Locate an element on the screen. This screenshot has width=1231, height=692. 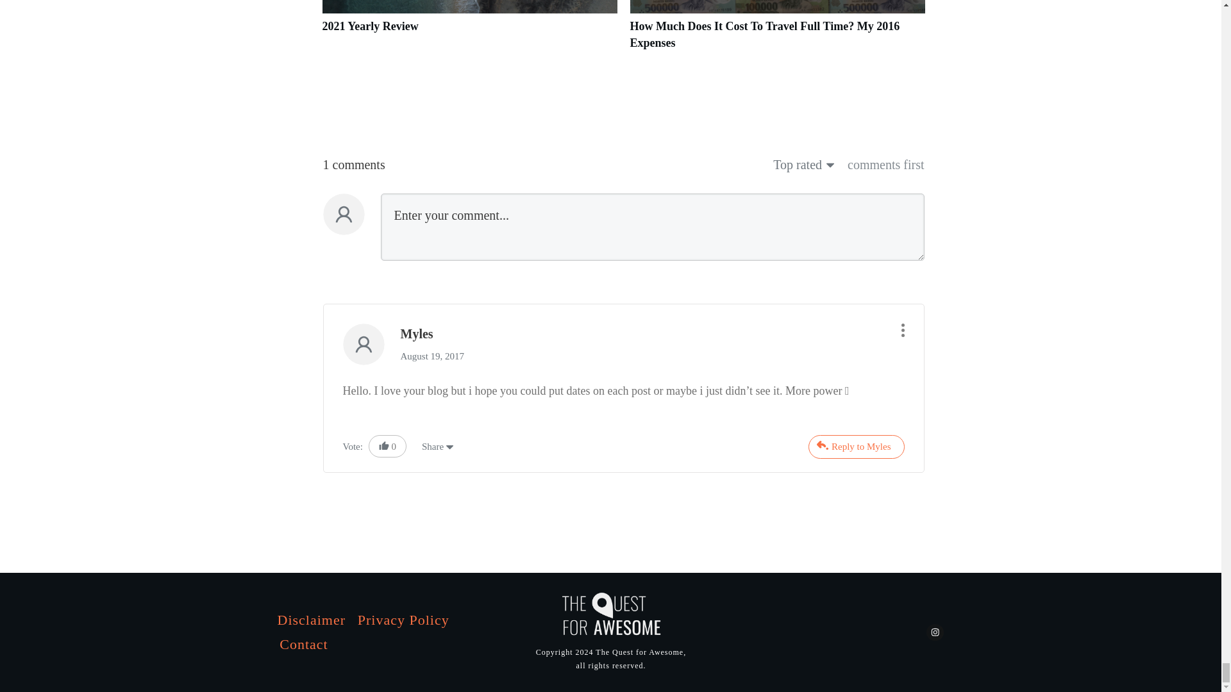
Comment Author Image is located at coordinates (363, 345).